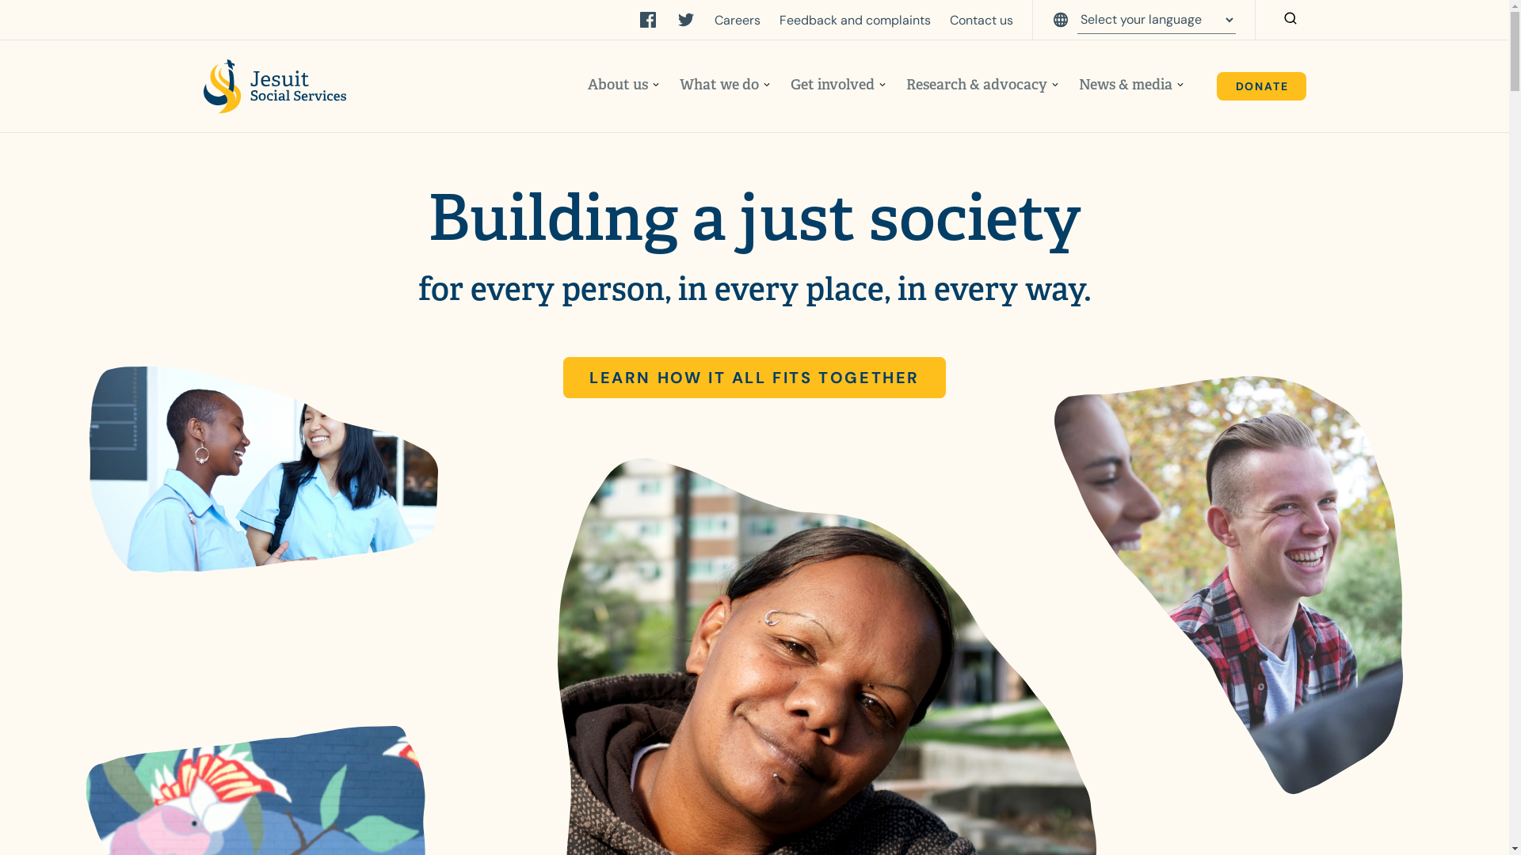 Image resolution: width=1521 pixels, height=855 pixels. Describe the element at coordinates (767, 85) in the screenshot. I see `Open submenu links for What we do` at that location.